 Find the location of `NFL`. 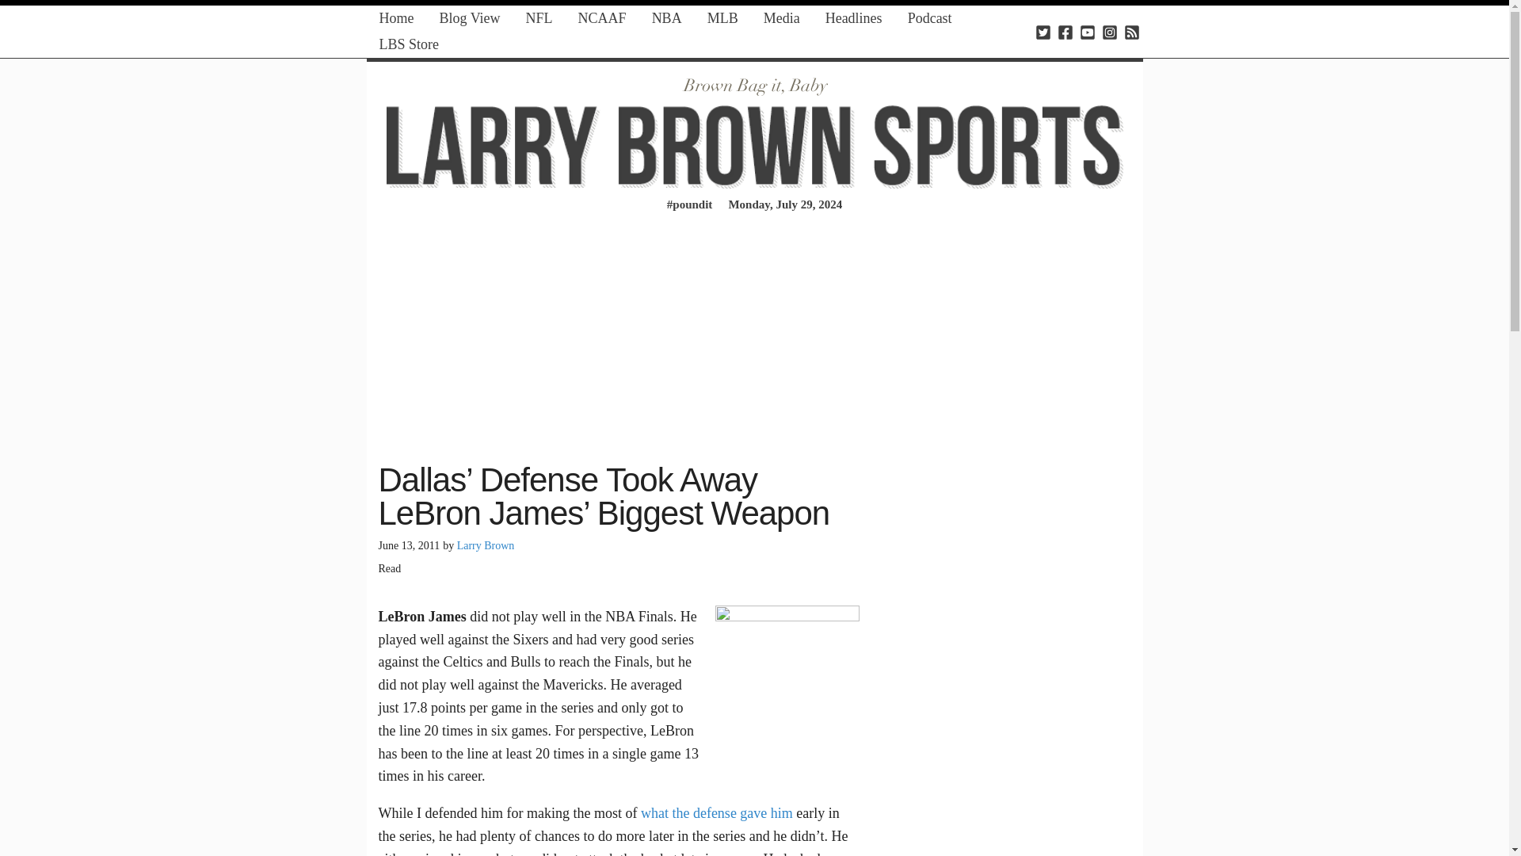

NFL is located at coordinates (539, 17).